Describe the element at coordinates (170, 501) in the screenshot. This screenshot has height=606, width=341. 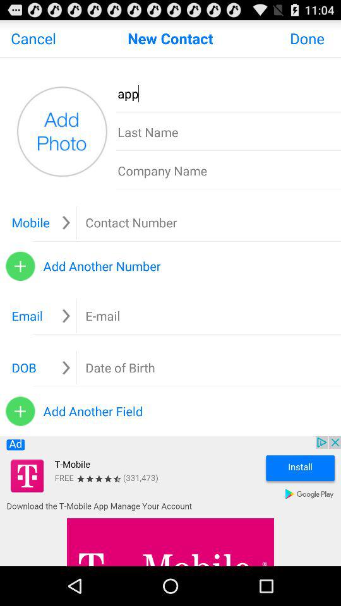
I see `toggle to advertisement box` at that location.